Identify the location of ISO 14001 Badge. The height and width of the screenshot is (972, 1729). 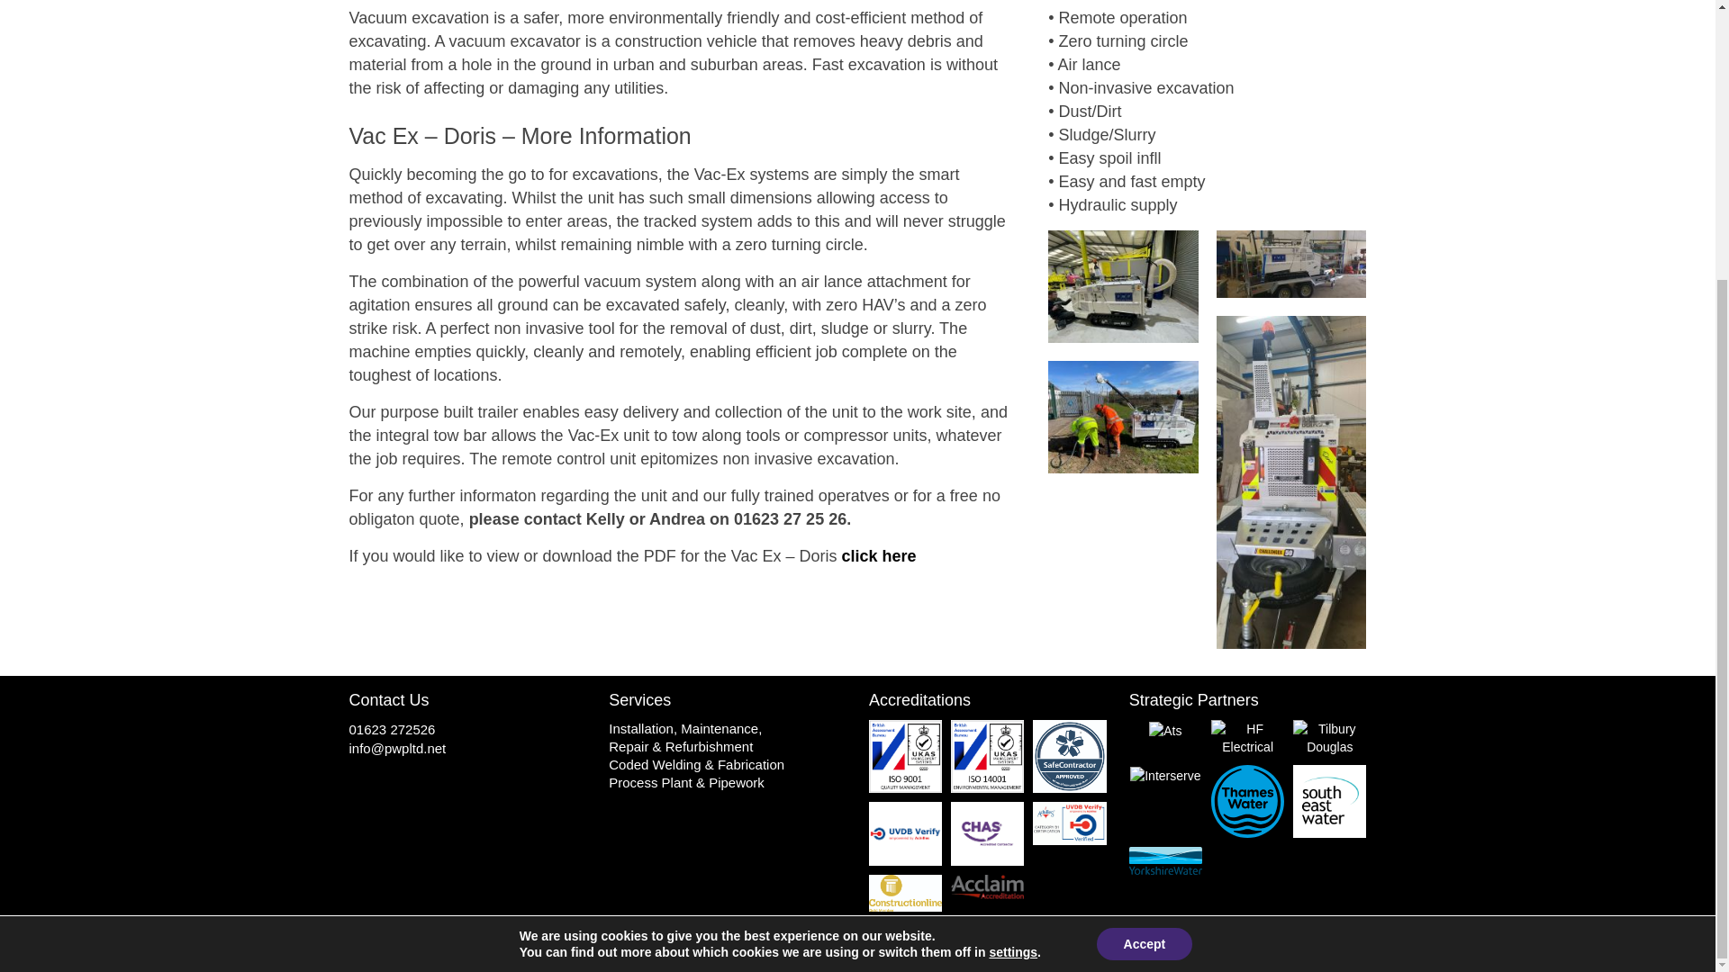
(987, 756).